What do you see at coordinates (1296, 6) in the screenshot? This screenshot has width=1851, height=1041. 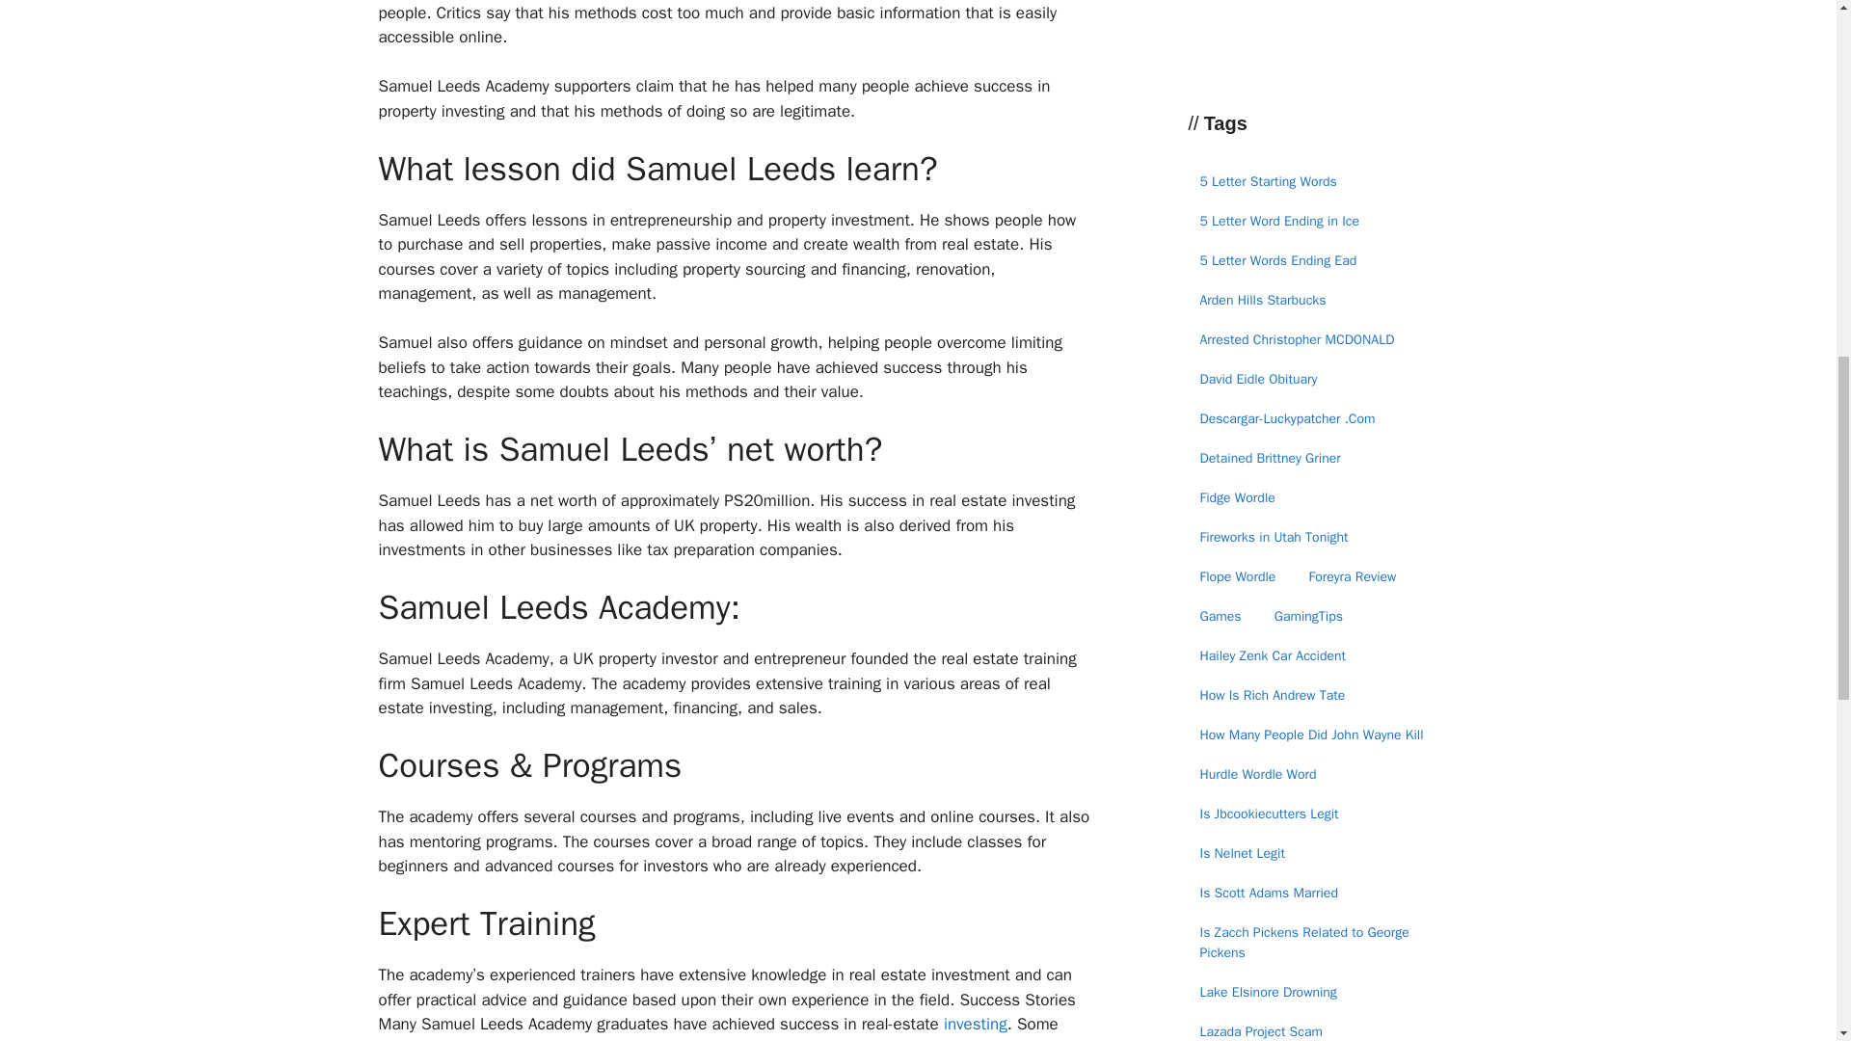 I see `Website Reviews` at bounding box center [1296, 6].